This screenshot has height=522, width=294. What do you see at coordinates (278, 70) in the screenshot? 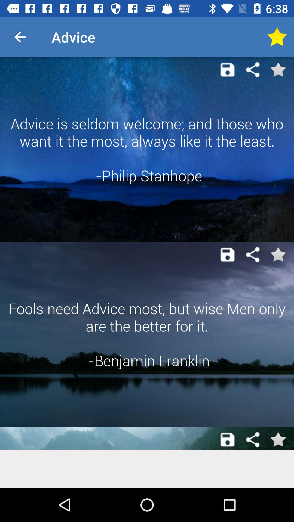
I see `add to favorite` at bounding box center [278, 70].